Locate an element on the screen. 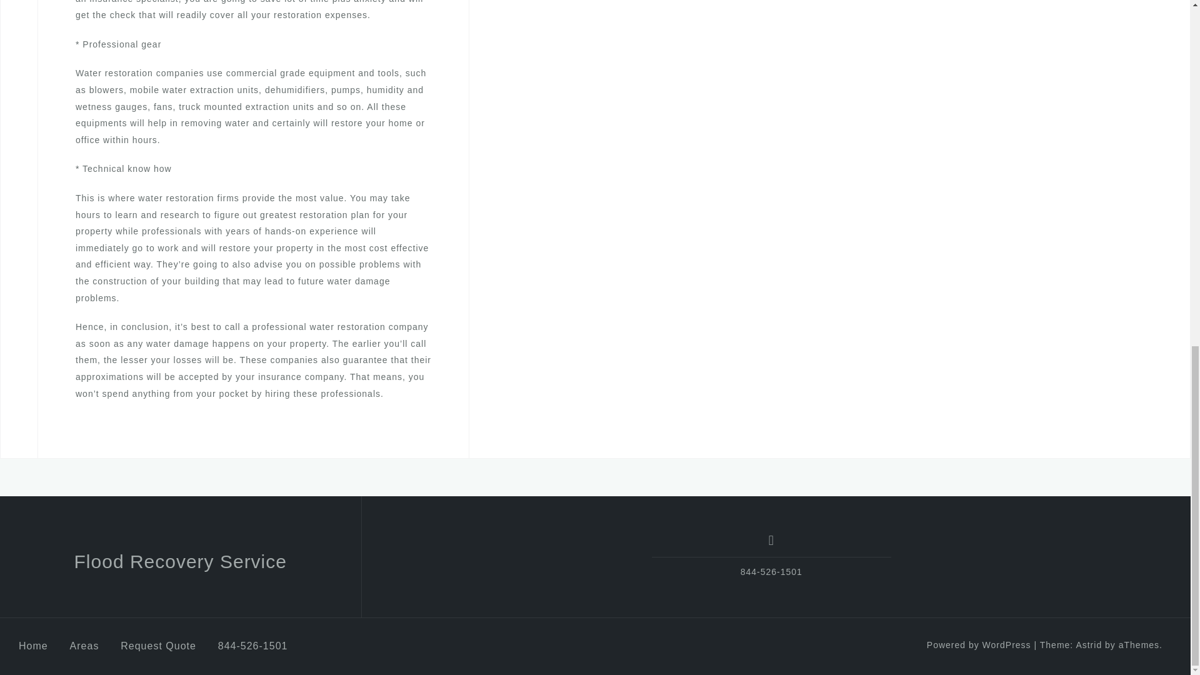  Powered by WordPress is located at coordinates (979, 645).